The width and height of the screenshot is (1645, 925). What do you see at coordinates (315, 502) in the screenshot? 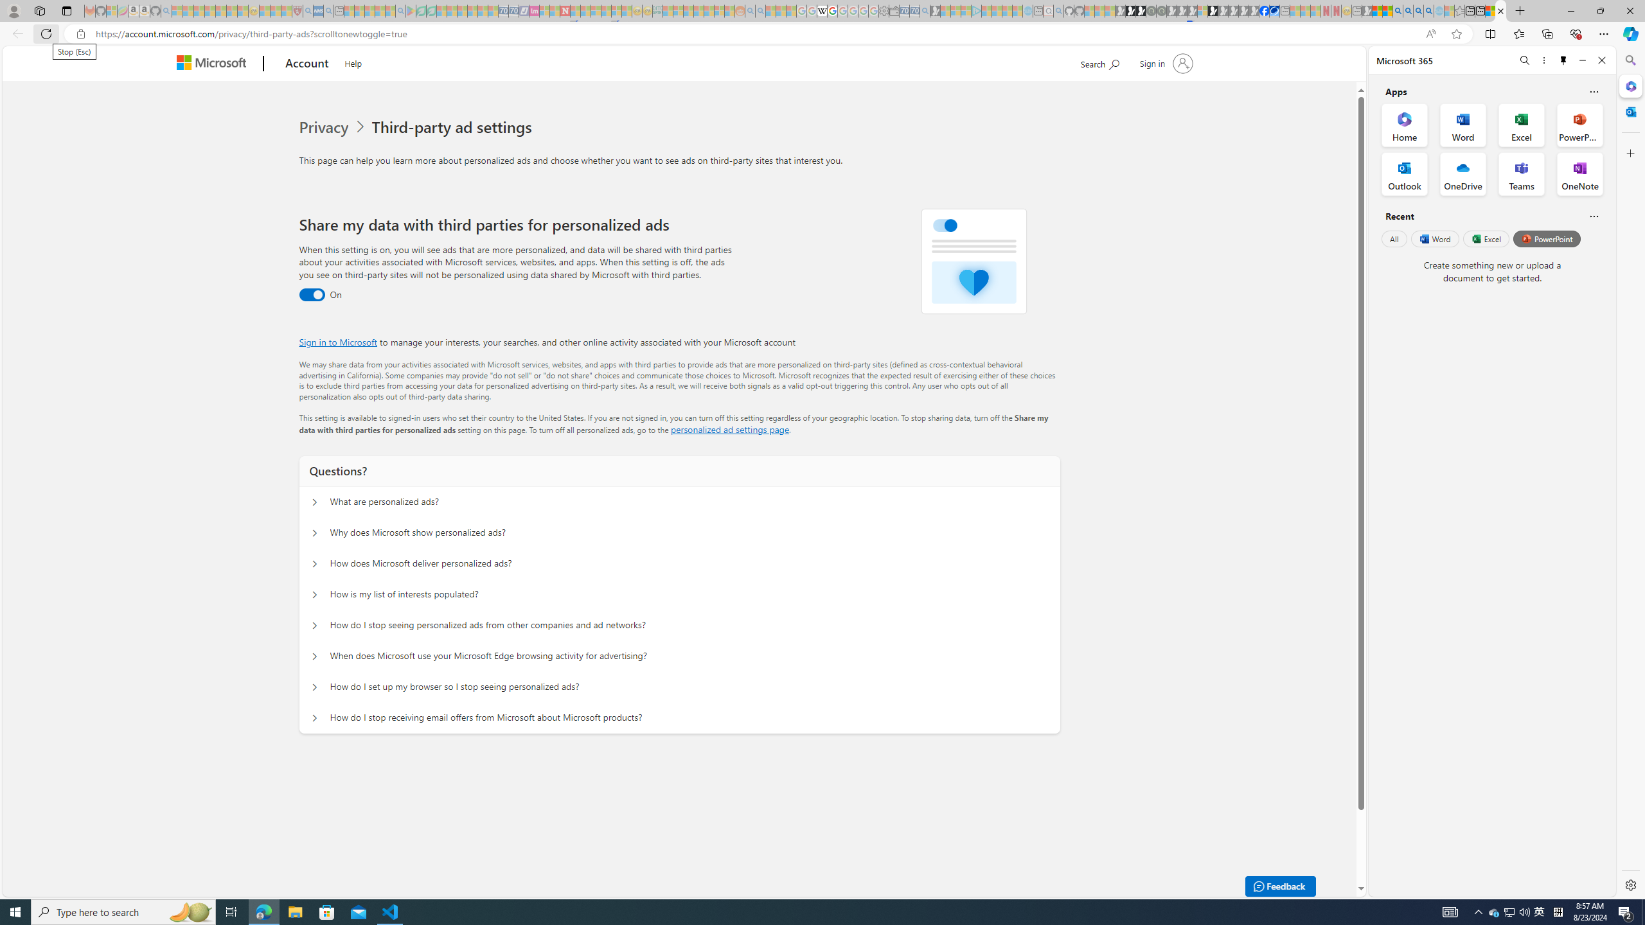
I see `Questions? What are personalized ads?` at bounding box center [315, 502].